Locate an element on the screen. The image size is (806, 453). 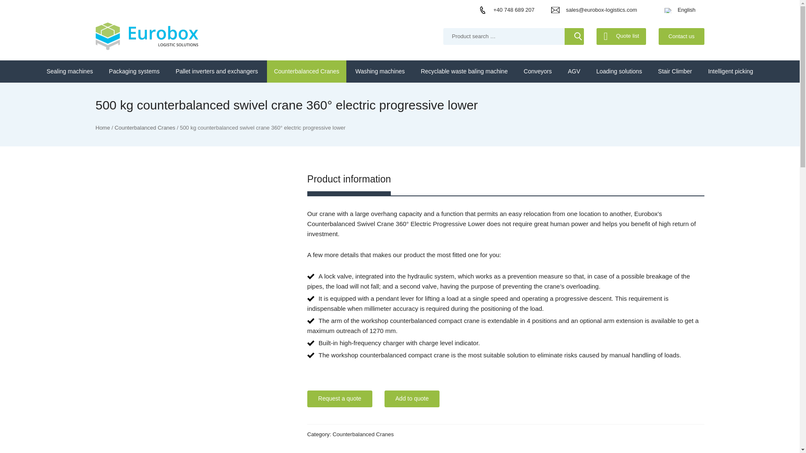
Pallet inverters and exchangers is located at coordinates (217, 71).